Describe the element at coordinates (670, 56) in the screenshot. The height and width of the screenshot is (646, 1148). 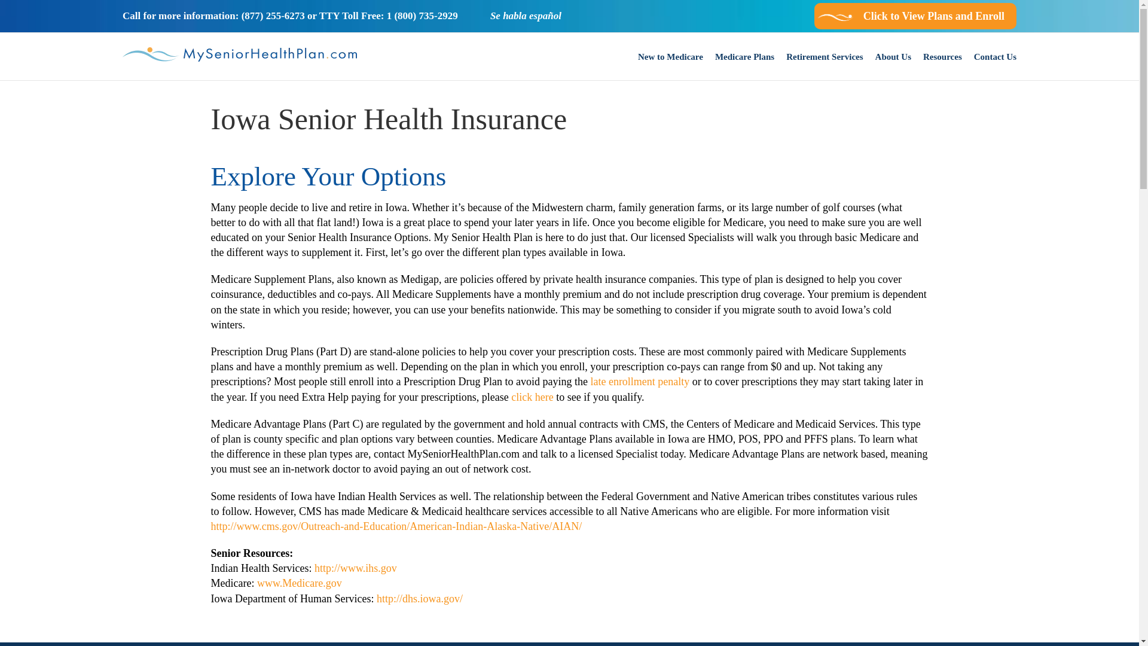
I see `New to Medicare` at that location.